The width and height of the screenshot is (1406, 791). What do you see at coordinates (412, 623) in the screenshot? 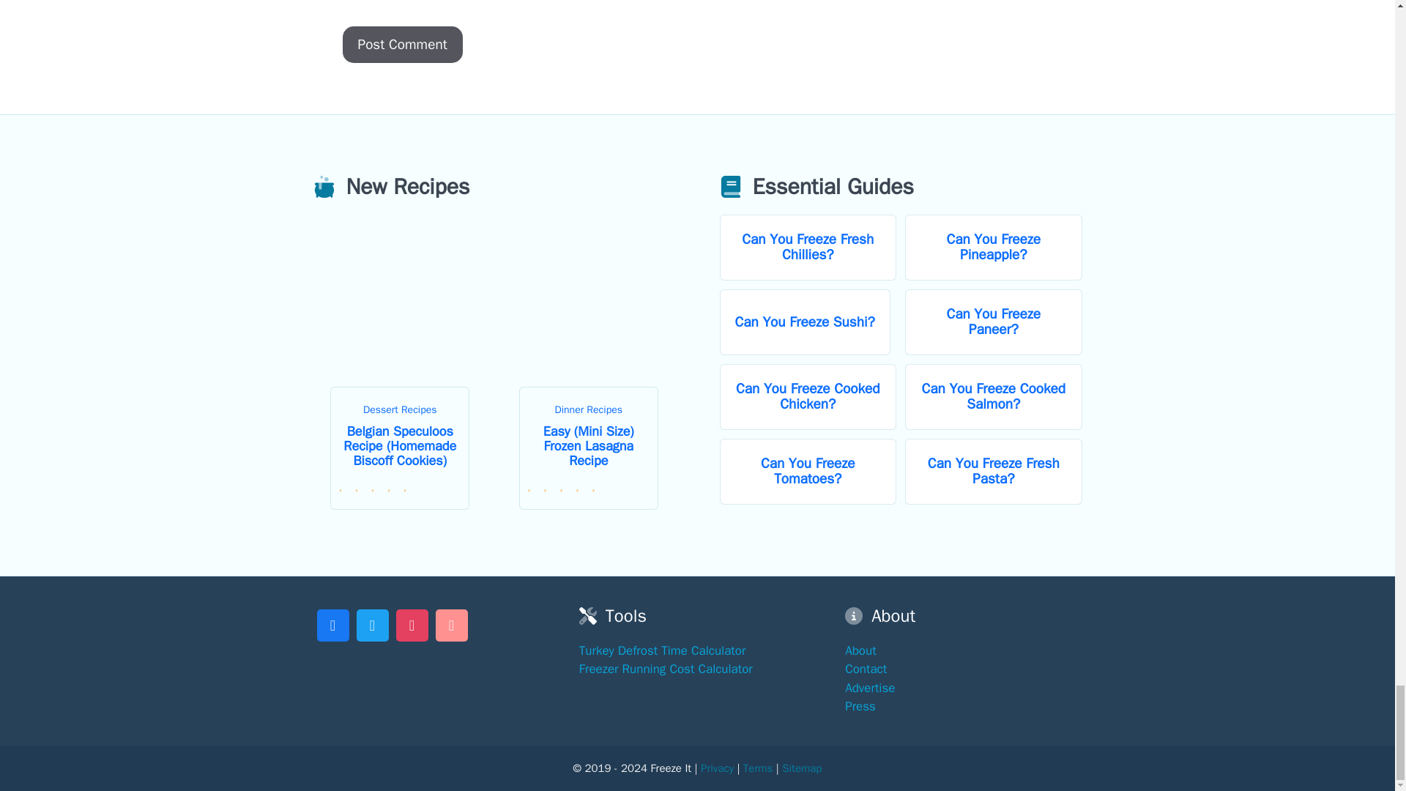
I see `Instagram` at bounding box center [412, 623].